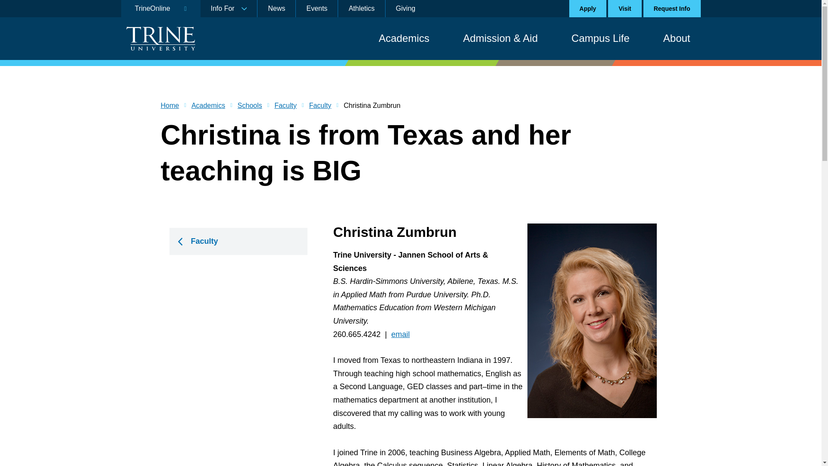 This screenshot has height=466, width=828. What do you see at coordinates (169, 106) in the screenshot?
I see `Go to parent page: Home` at bounding box center [169, 106].